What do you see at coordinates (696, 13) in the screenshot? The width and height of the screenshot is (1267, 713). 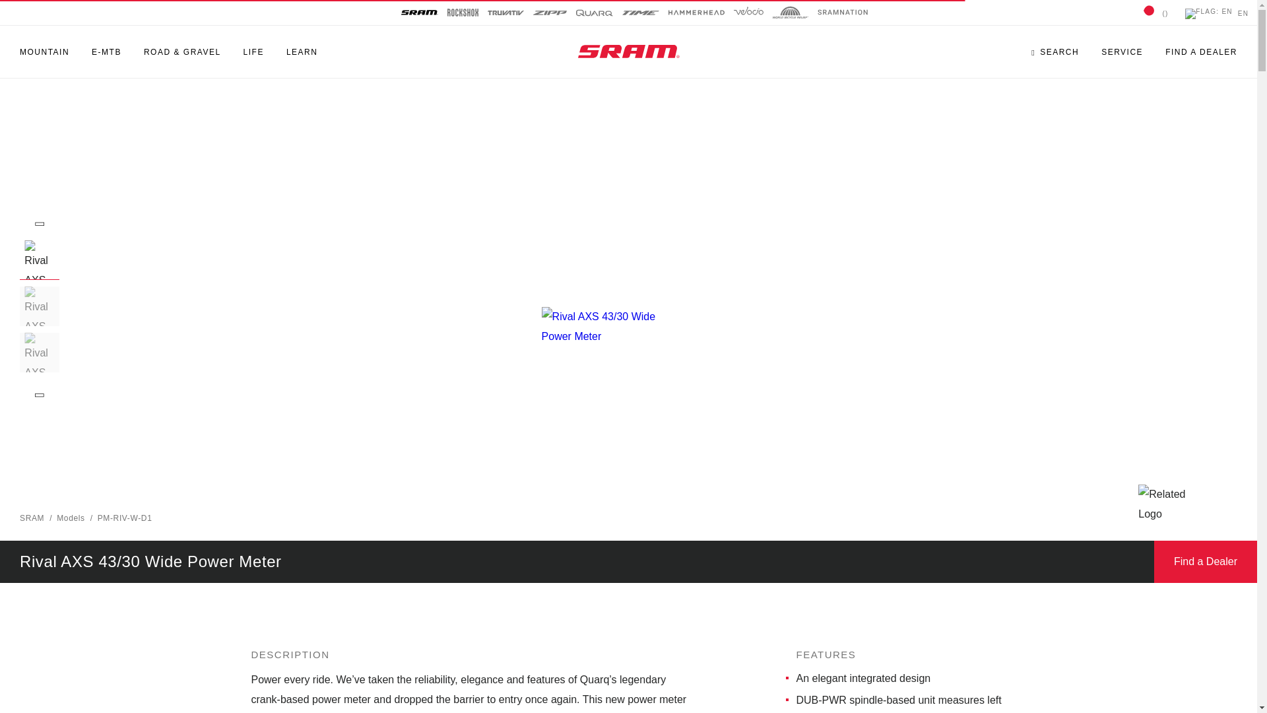 I see `Hammerhead` at bounding box center [696, 13].